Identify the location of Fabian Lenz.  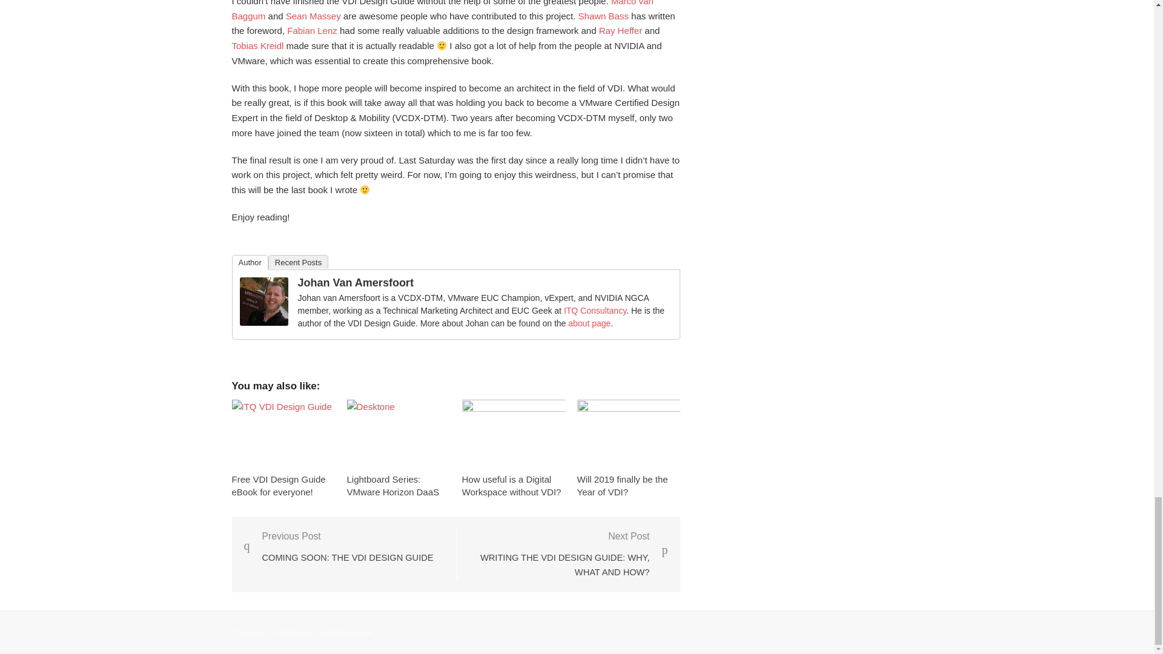
(312, 30).